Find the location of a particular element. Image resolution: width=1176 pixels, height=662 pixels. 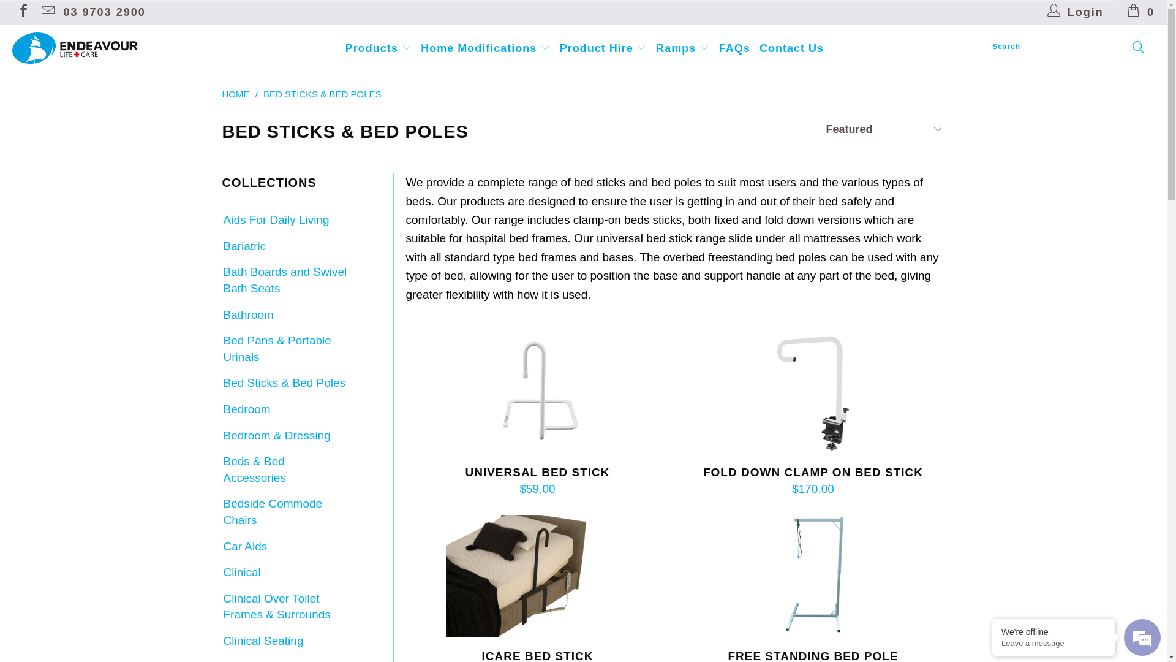

Email Endeavour Life Care is located at coordinates (47, 12).